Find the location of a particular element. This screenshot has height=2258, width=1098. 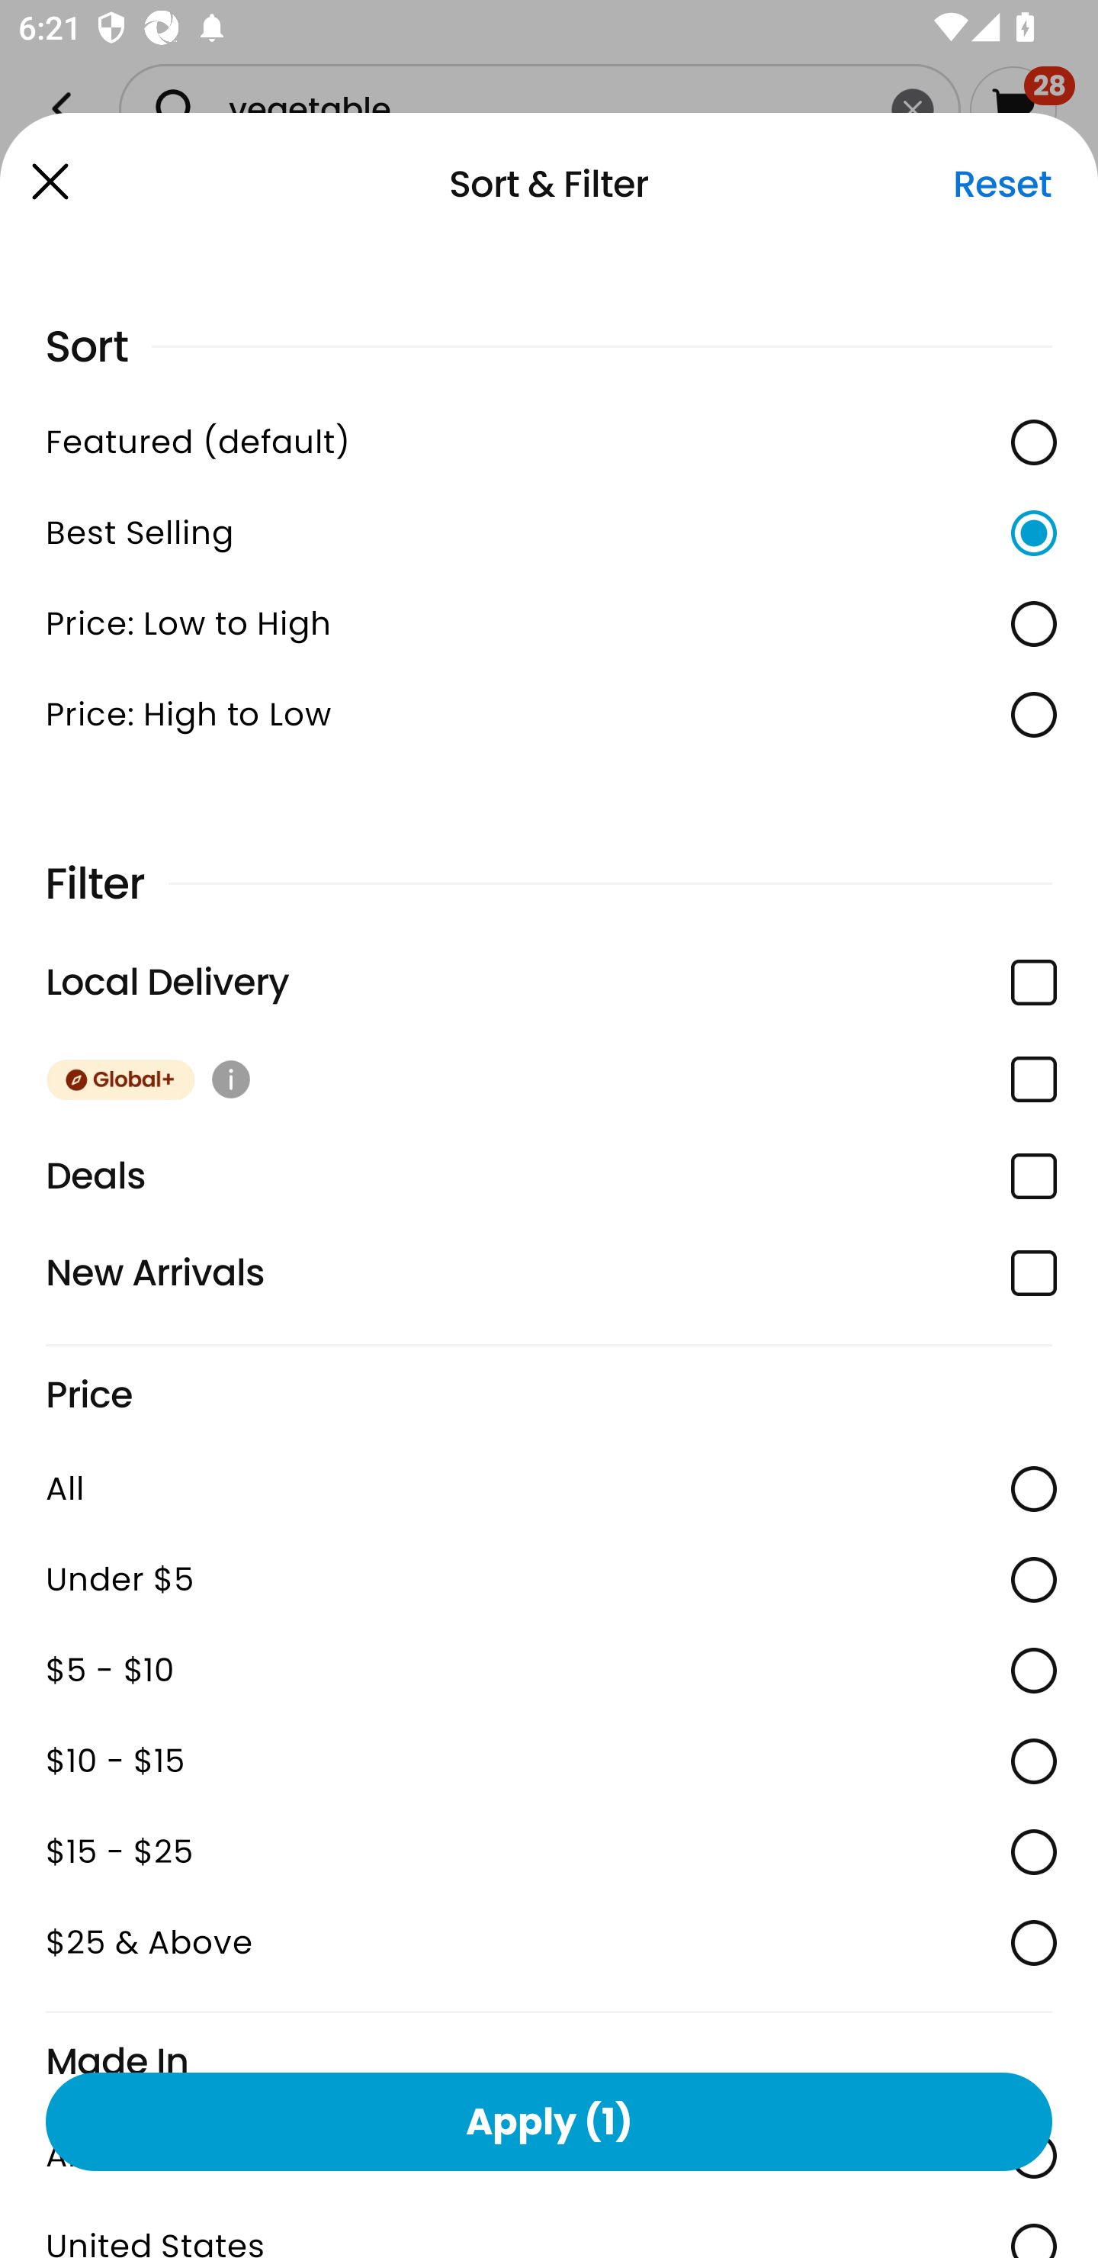

Reset is located at coordinates (1002, 184).